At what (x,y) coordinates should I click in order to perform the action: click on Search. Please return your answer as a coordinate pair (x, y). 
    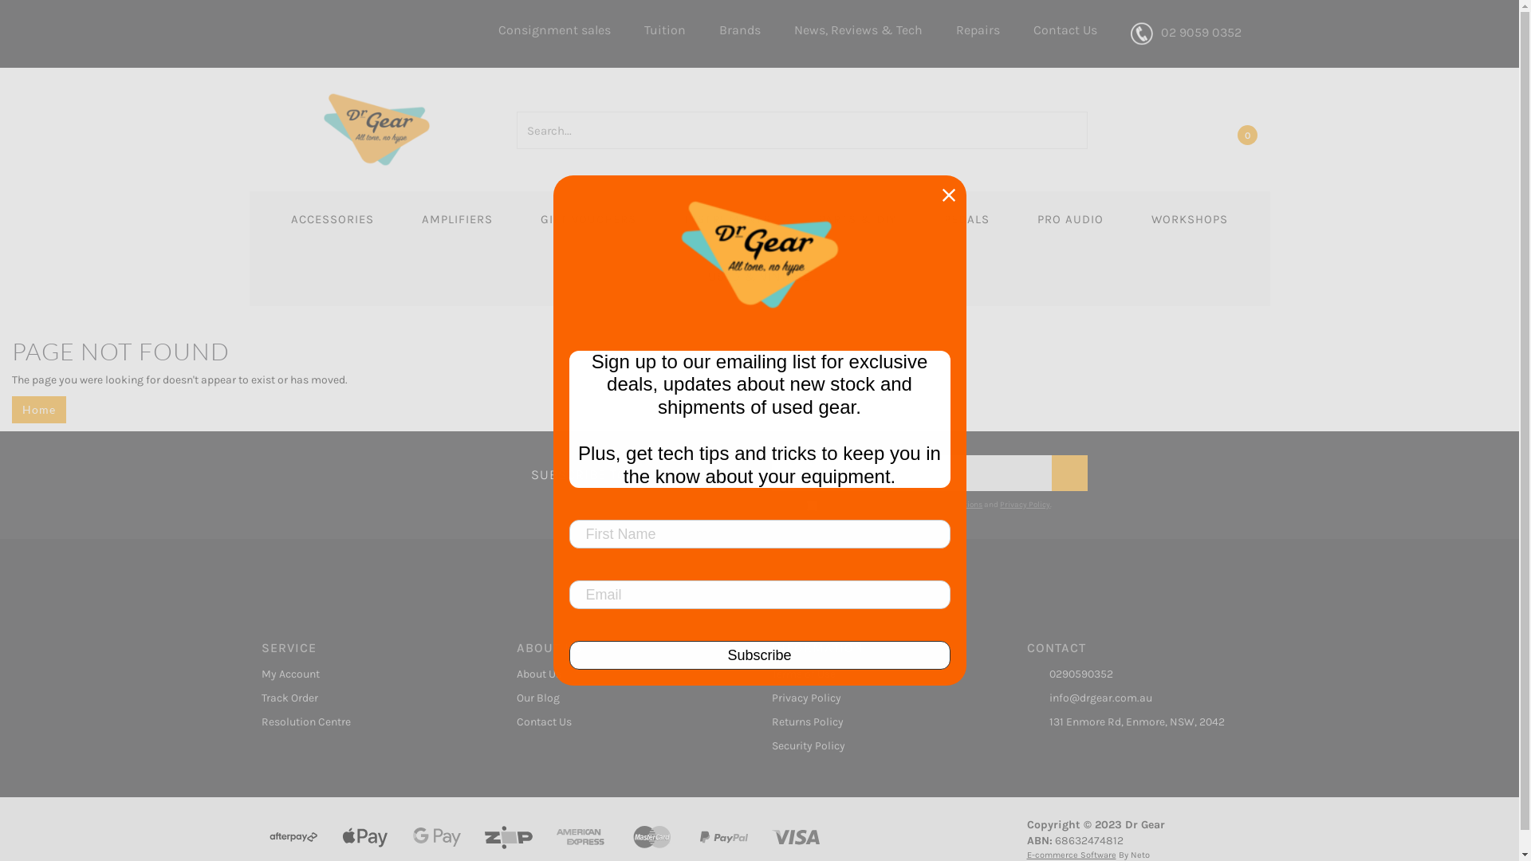
    Looking at the image, I should click on (1077, 131).